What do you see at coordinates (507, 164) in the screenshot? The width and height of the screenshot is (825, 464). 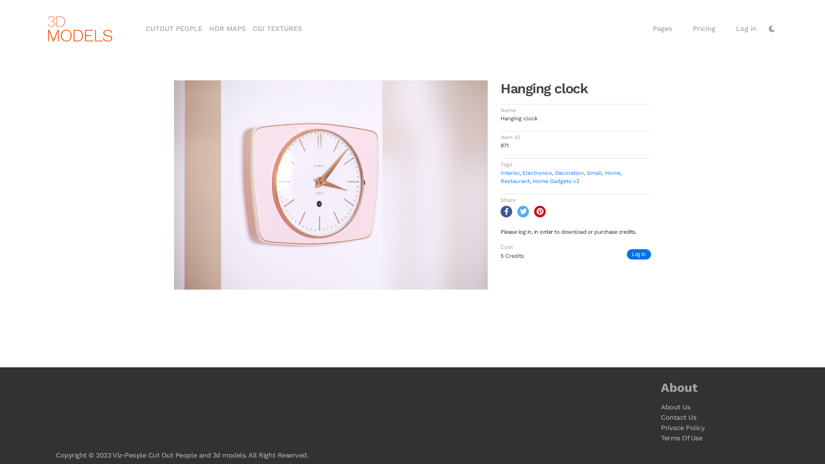 I see `Tags` at bounding box center [507, 164].